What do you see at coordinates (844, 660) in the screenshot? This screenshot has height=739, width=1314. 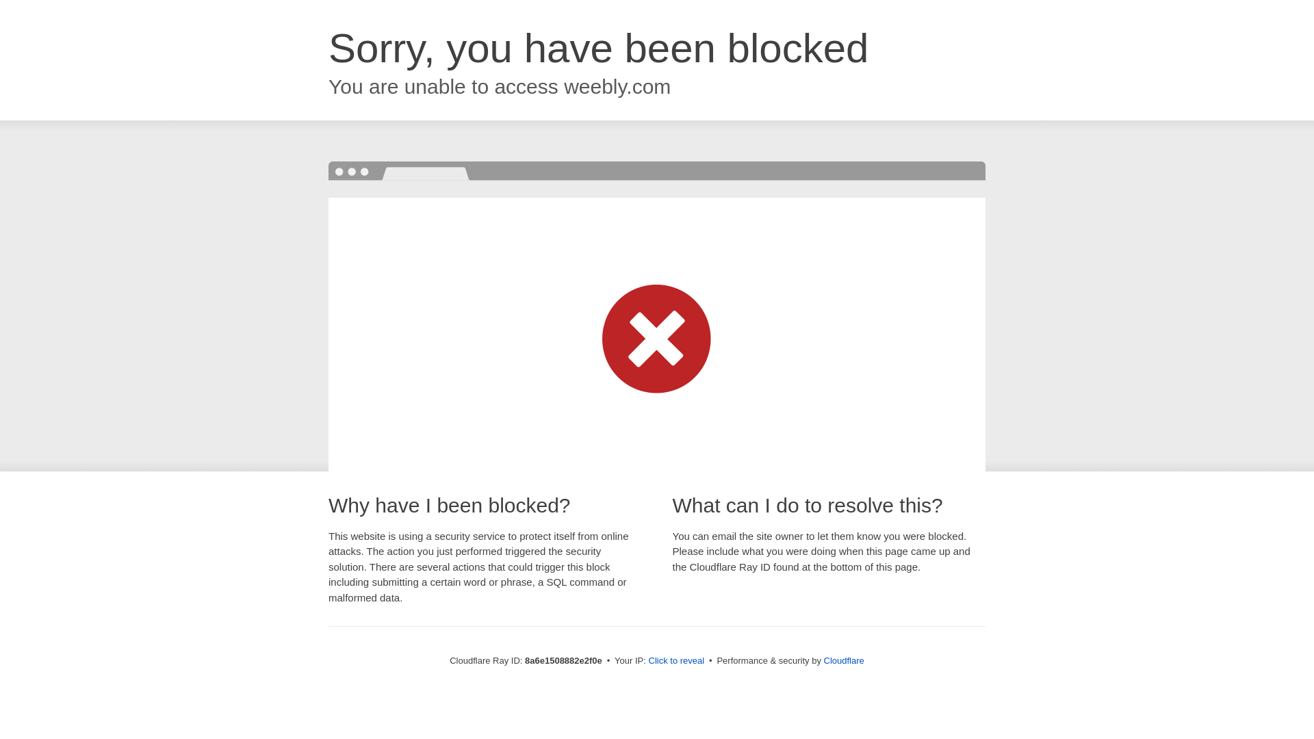 I see `Cloudflare` at bounding box center [844, 660].